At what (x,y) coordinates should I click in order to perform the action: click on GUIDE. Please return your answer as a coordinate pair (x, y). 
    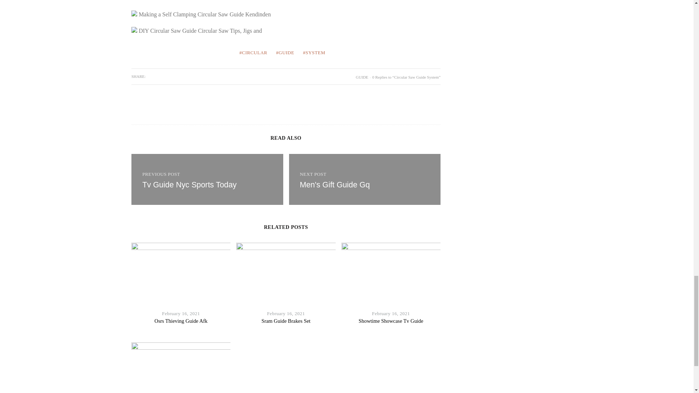
    Looking at the image, I should click on (362, 77).